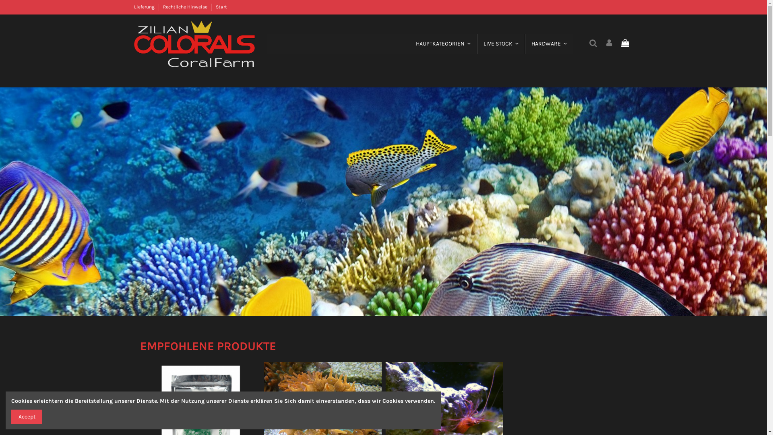 The height and width of the screenshot is (435, 773). What do you see at coordinates (501, 44) in the screenshot?
I see `LIVE STOCK` at bounding box center [501, 44].